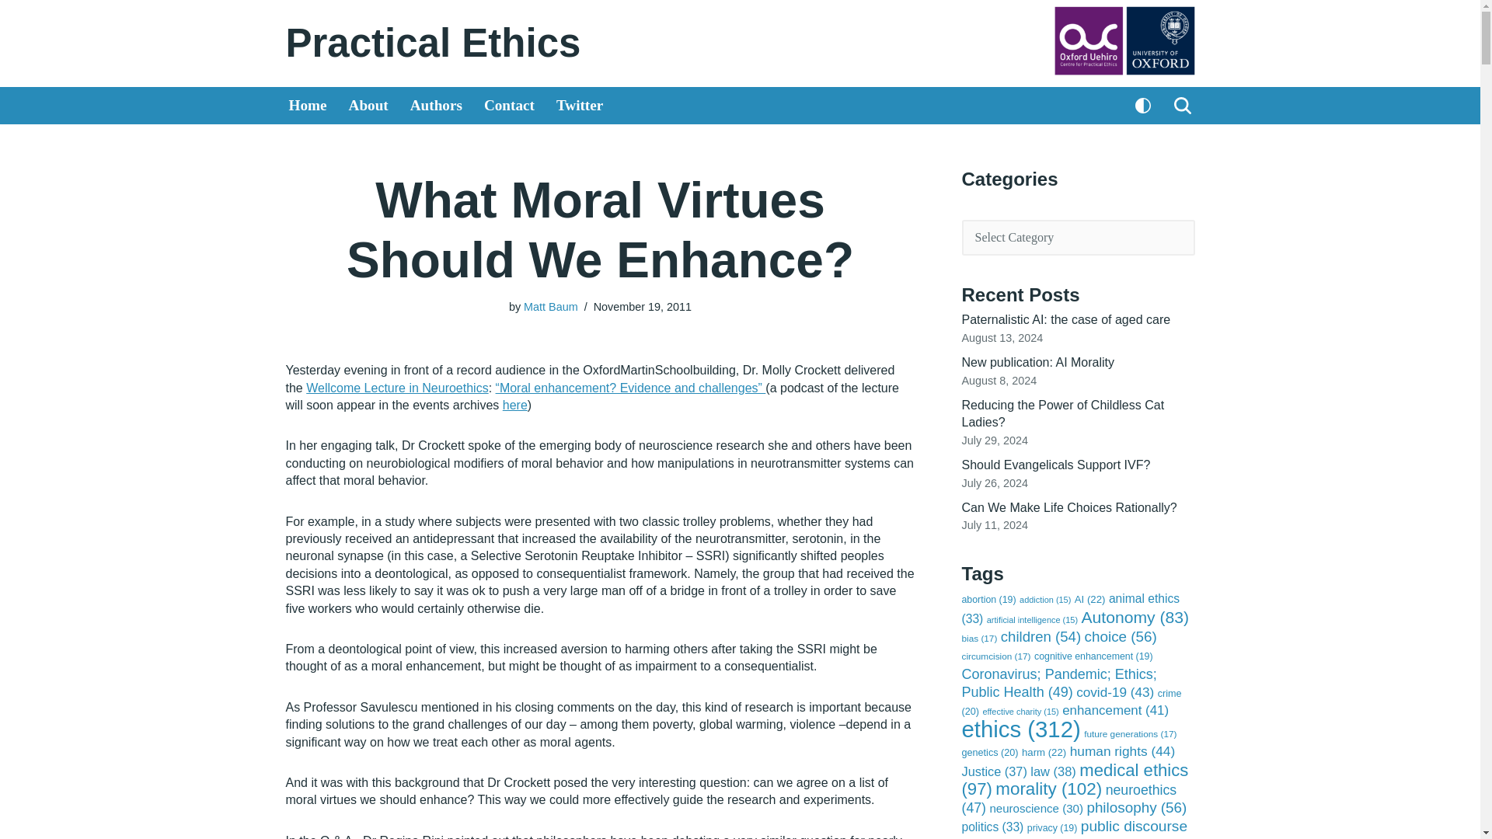  Describe the element at coordinates (434, 43) in the screenshot. I see `Practical Ethics` at that location.